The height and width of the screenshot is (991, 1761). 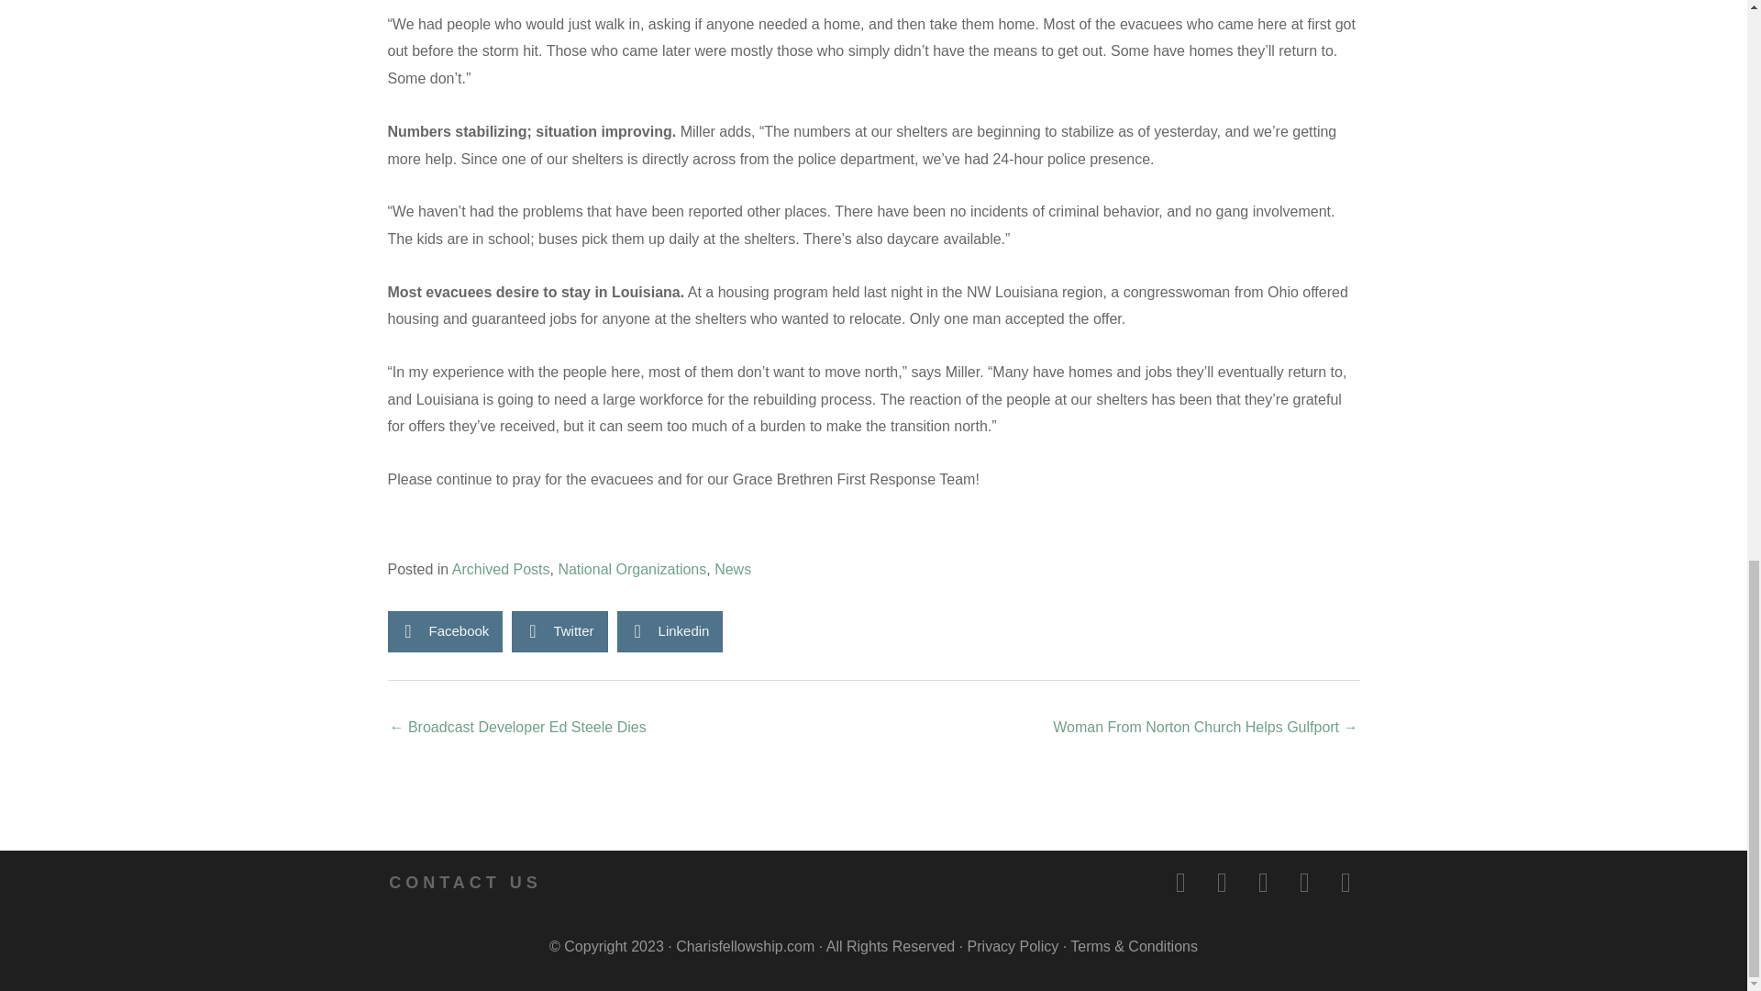 I want to click on Twitter, so click(x=559, y=631).